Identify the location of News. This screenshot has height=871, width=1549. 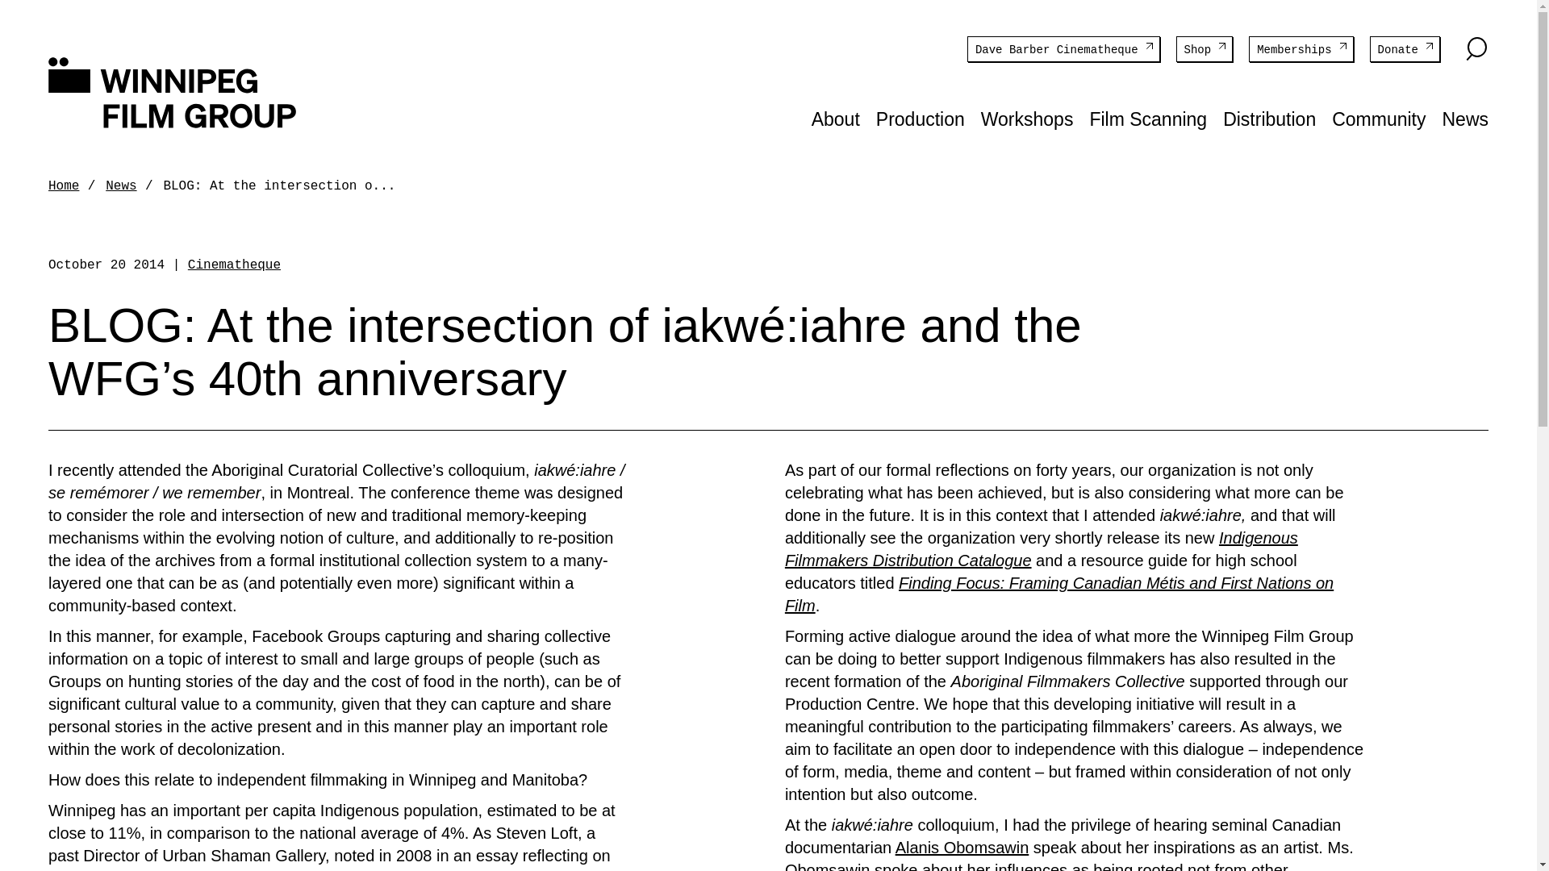
(1465, 119).